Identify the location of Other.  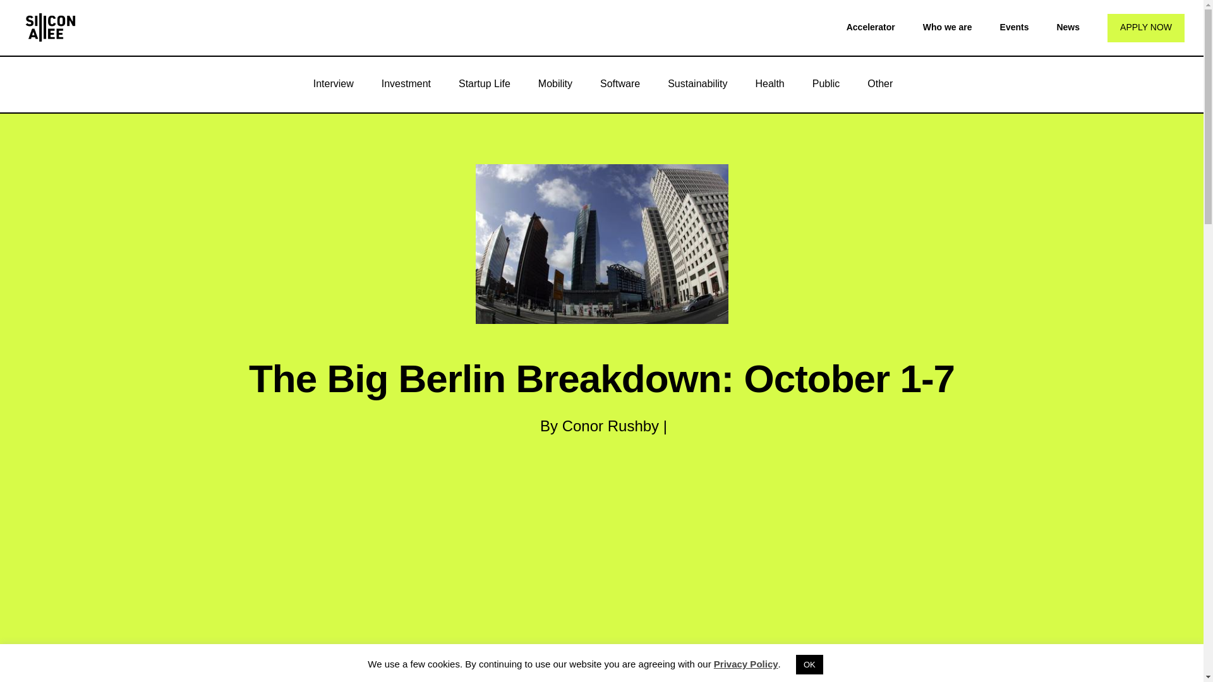
(880, 83).